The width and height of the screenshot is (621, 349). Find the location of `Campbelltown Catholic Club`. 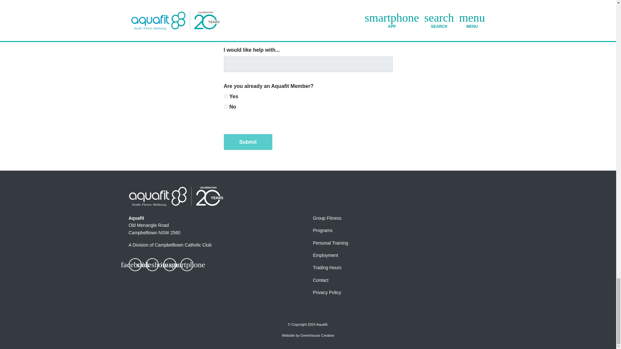

Campbelltown Catholic Club is located at coordinates (183, 245).